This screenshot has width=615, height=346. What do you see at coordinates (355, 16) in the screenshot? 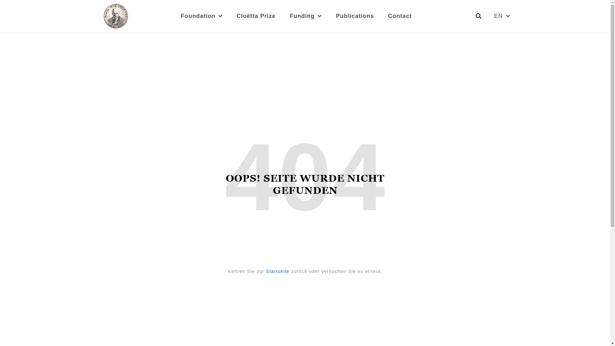
I see `Publications` at bounding box center [355, 16].